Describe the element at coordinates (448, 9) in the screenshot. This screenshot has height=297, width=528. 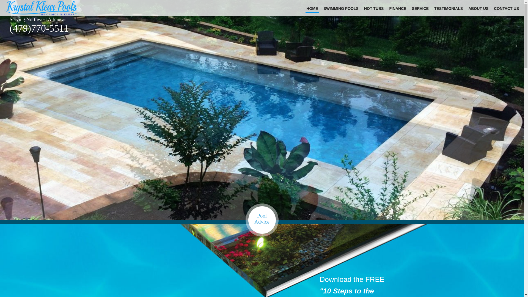
I see `TESTIMONIALS` at that location.